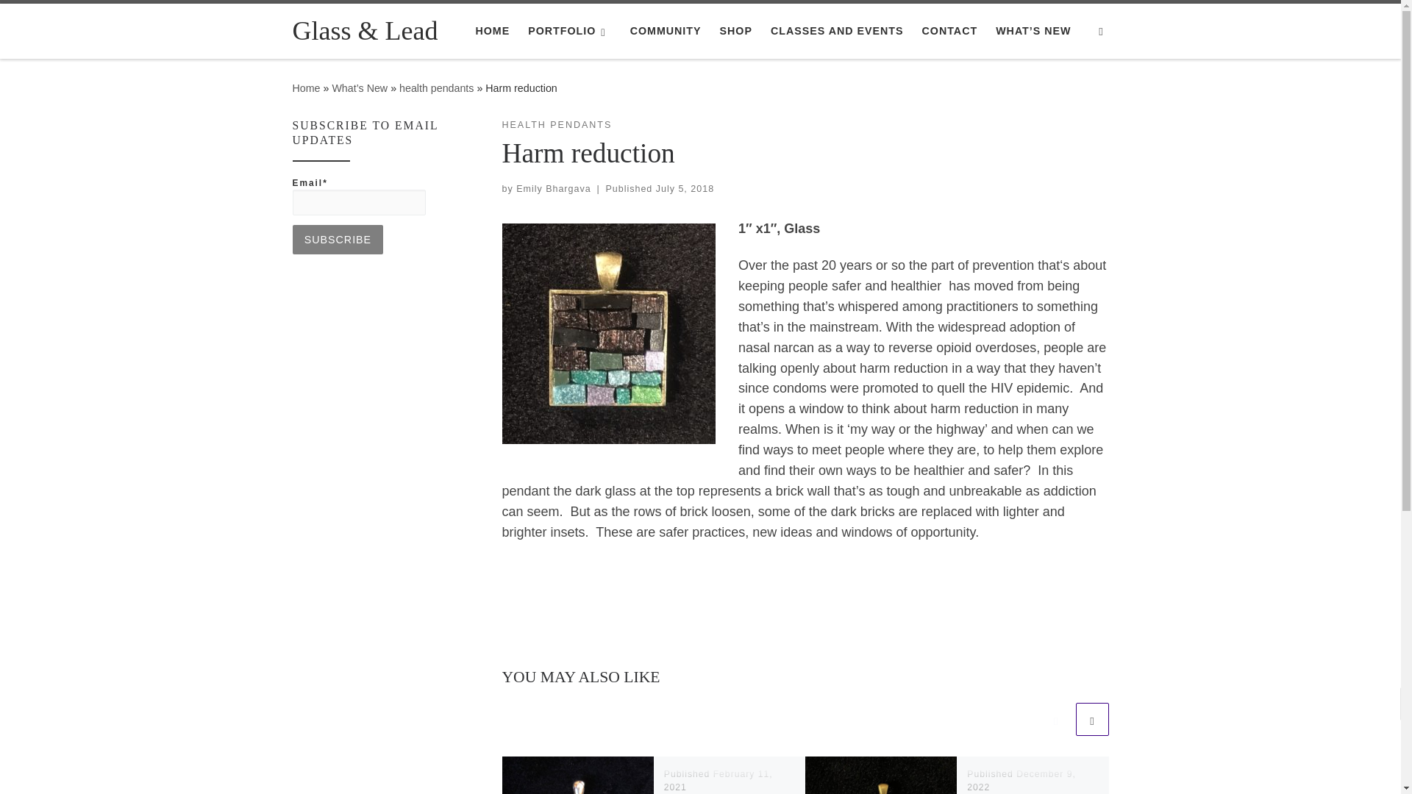  Describe the element at coordinates (569, 30) in the screenshot. I see `PORTFOLIO` at that location.